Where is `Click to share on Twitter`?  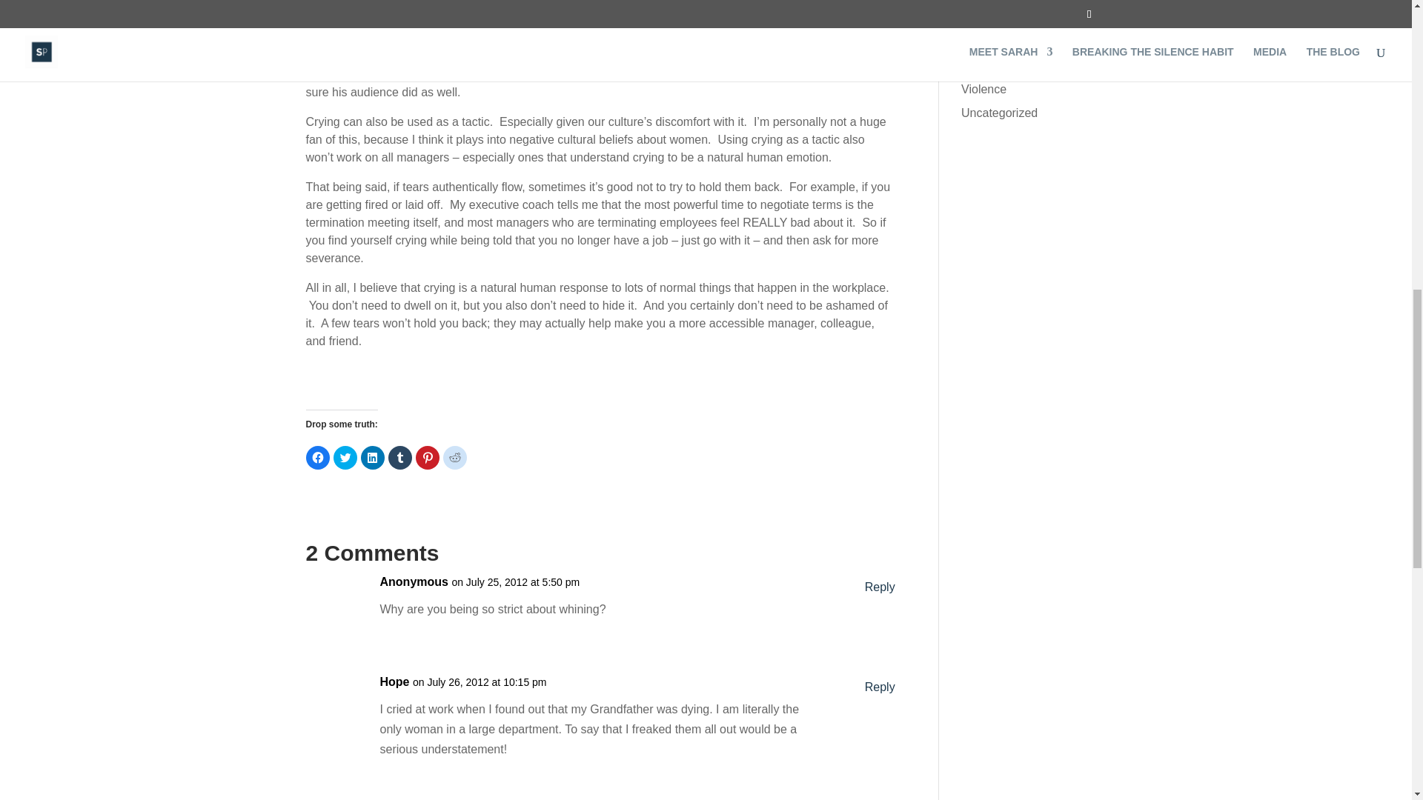 Click to share on Twitter is located at coordinates (345, 457).